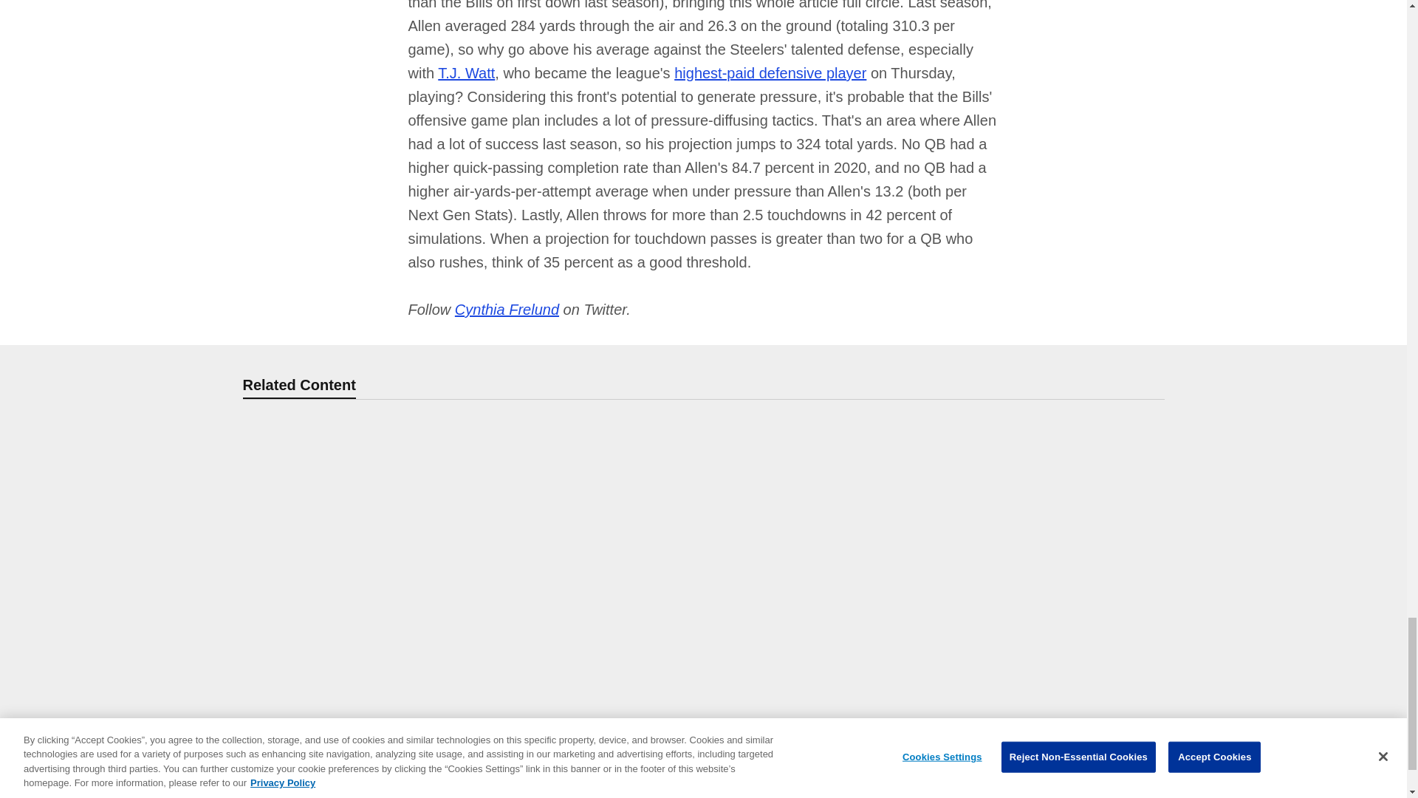 The image size is (1418, 798). Describe the element at coordinates (770, 72) in the screenshot. I see `highest-paid defensive player` at that location.